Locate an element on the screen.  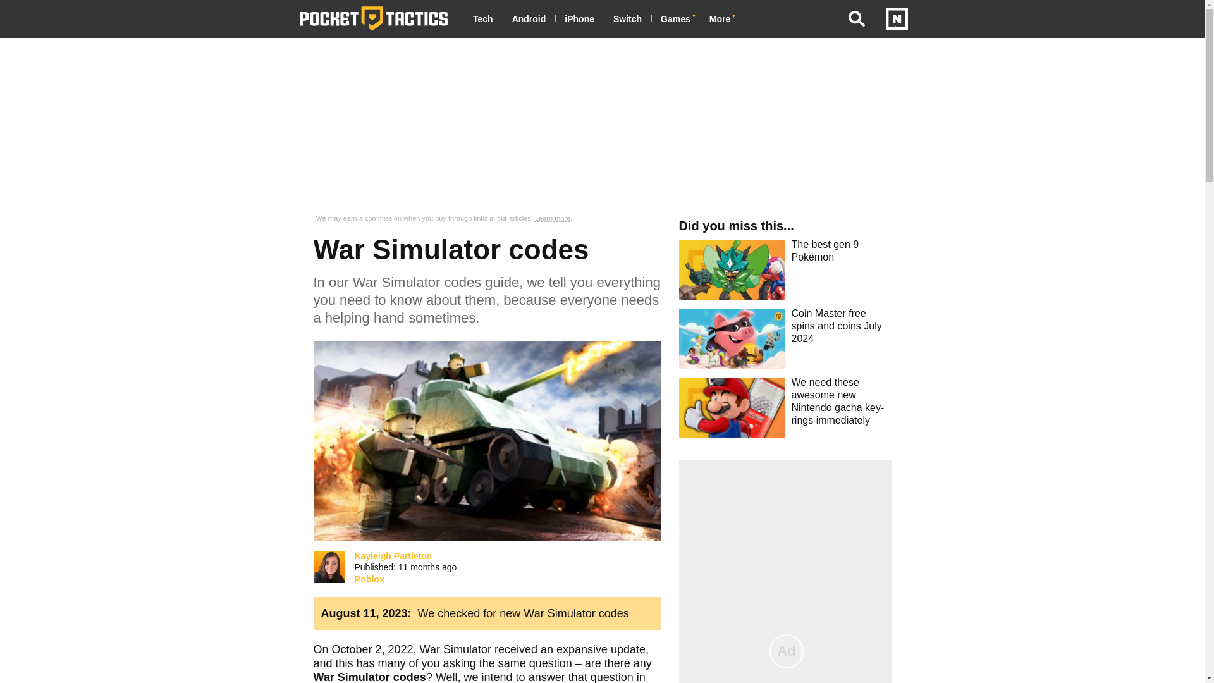
iPhone is located at coordinates (584, 19).